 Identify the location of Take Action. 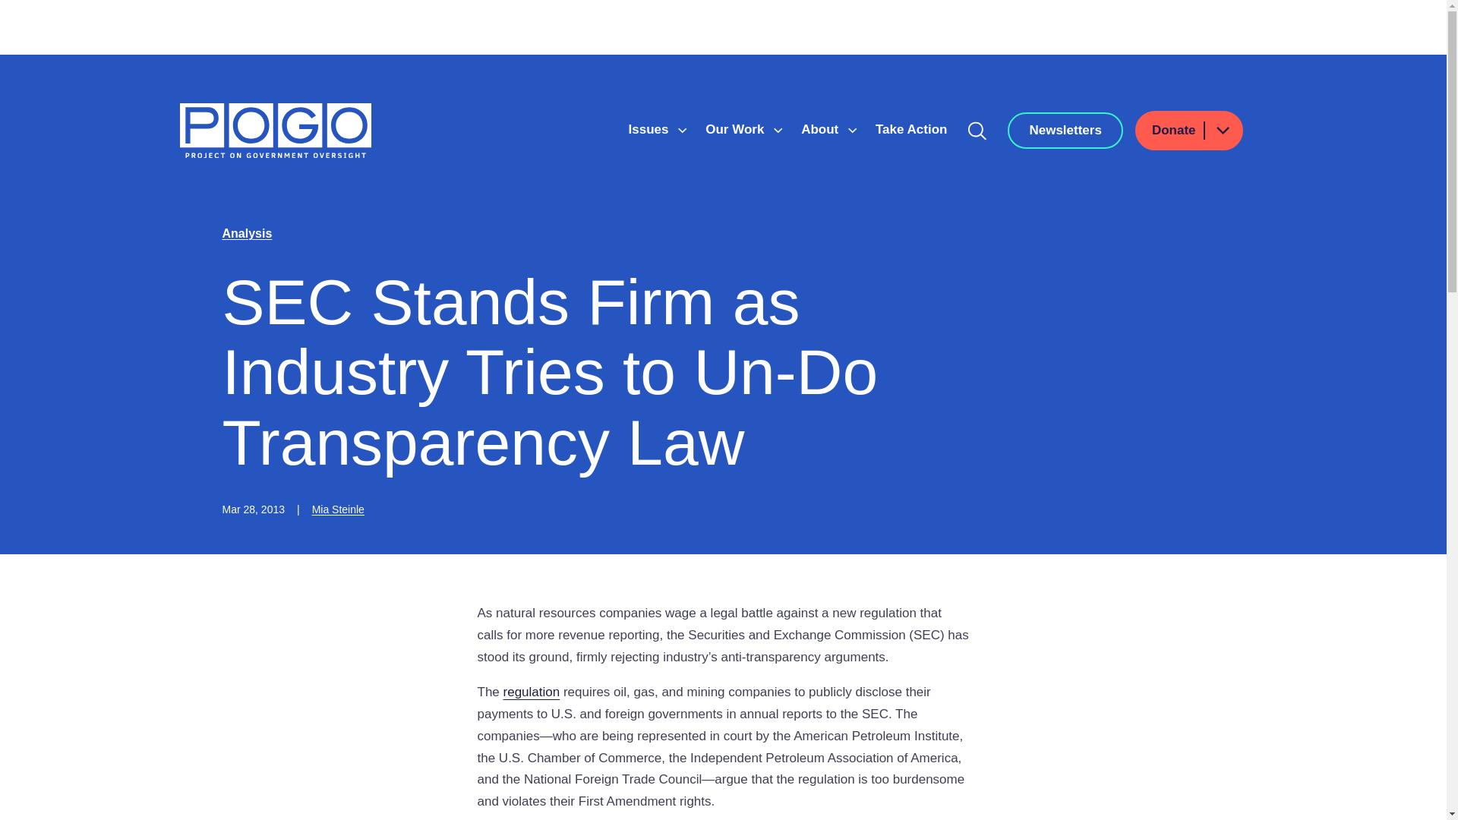
(911, 129).